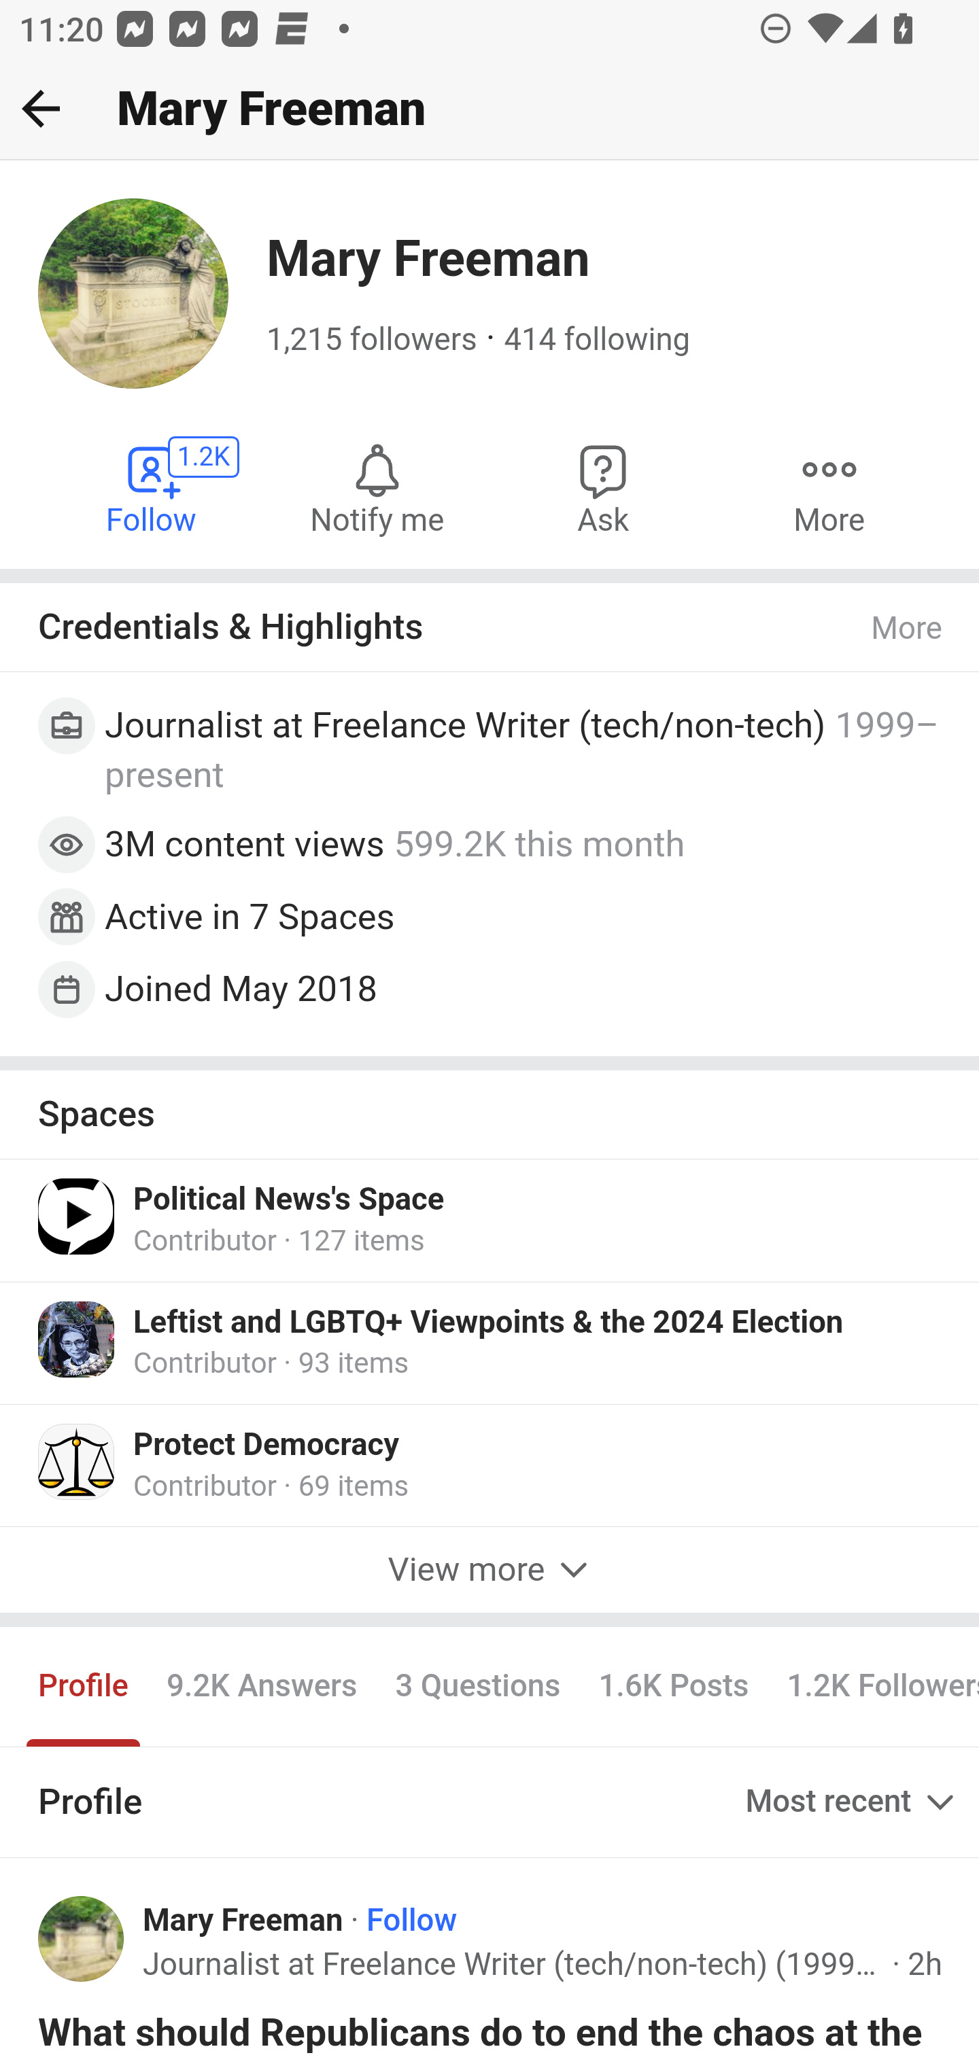 The height and width of the screenshot is (2066, 979). I want to click on Mary Freeman, so click(243, 1920).